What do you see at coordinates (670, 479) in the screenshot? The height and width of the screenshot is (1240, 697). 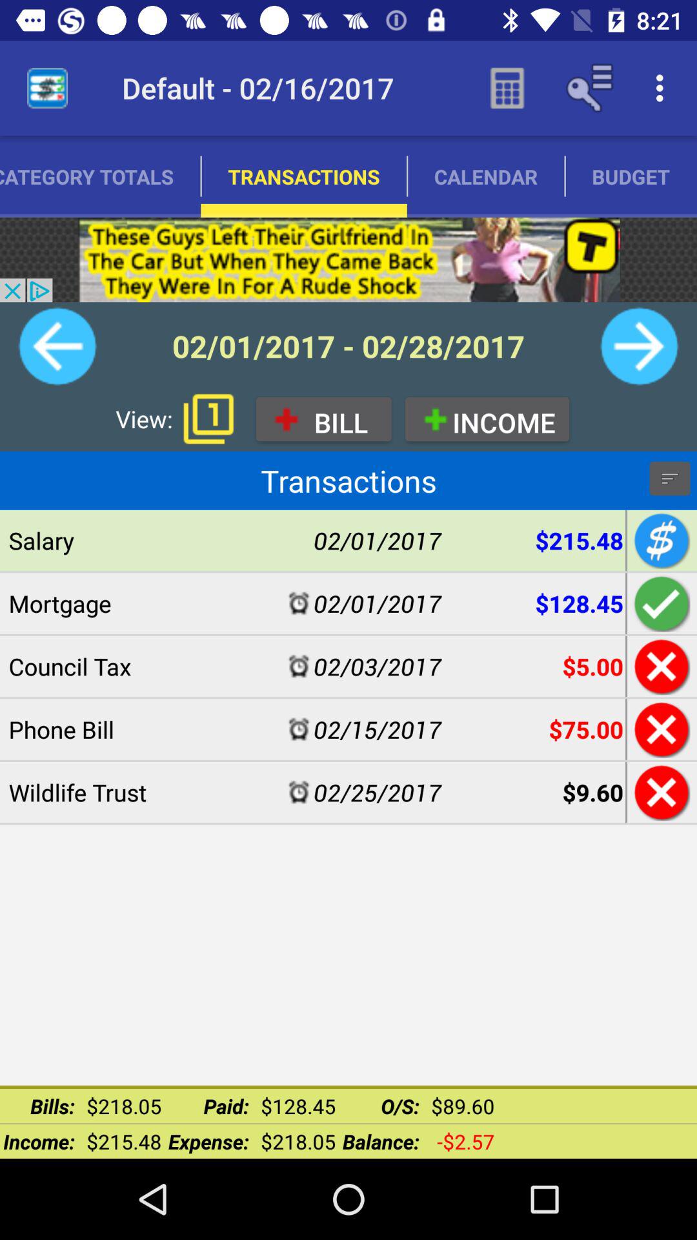 I see `open menu` at bounding box center [670, 479].